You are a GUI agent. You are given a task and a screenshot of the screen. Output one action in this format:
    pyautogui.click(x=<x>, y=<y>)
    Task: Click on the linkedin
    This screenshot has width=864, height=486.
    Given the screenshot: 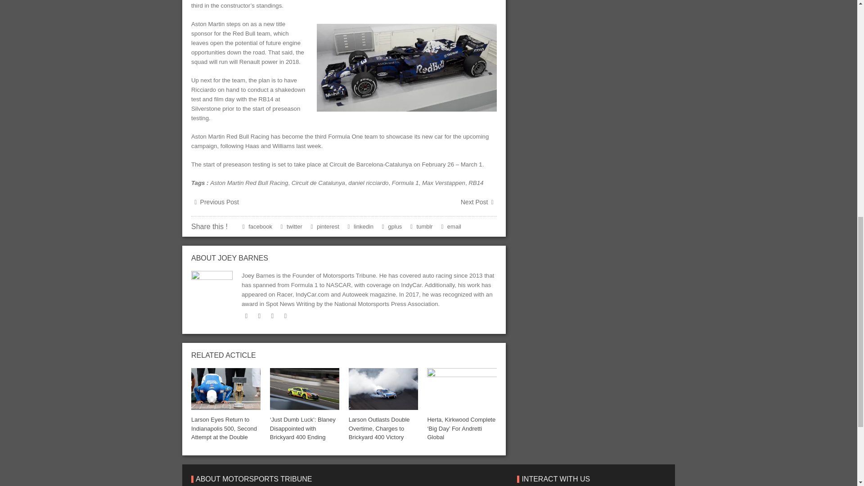 What is the action you would take?
    pyautogui.click(x=273, y=315)
    